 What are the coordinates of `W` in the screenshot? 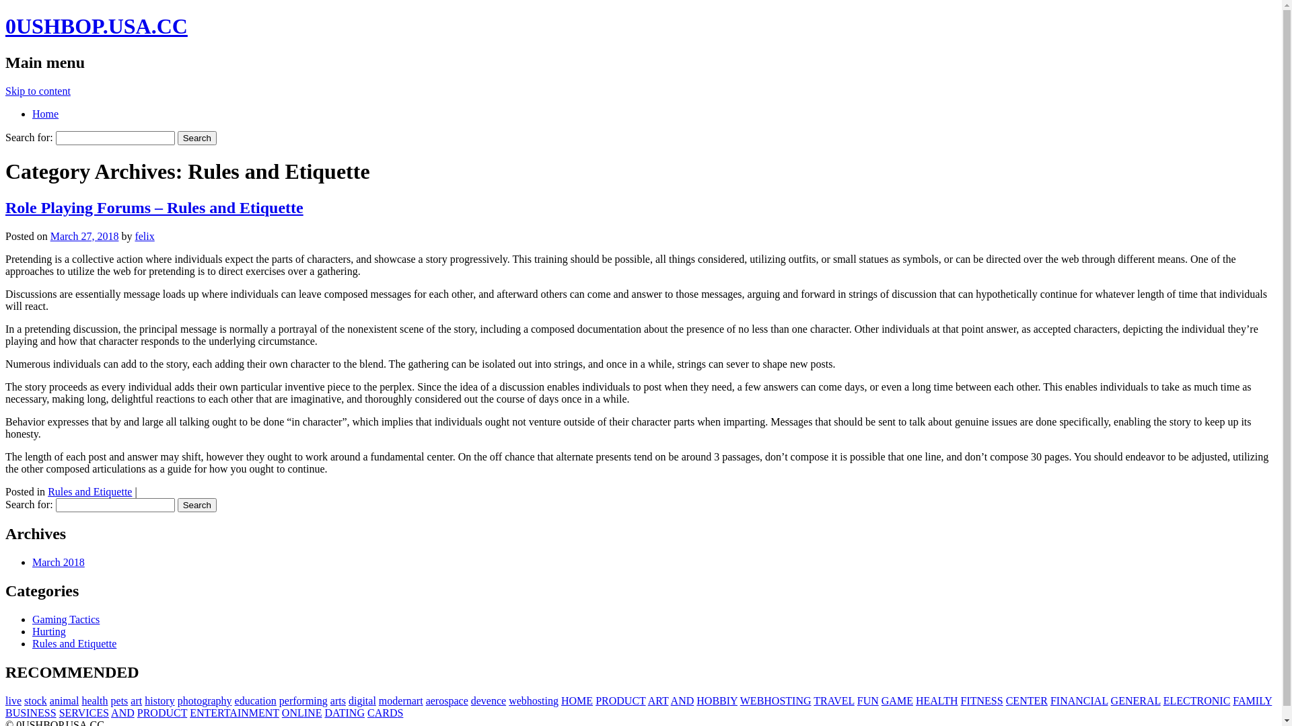 It's located at (746, 700).